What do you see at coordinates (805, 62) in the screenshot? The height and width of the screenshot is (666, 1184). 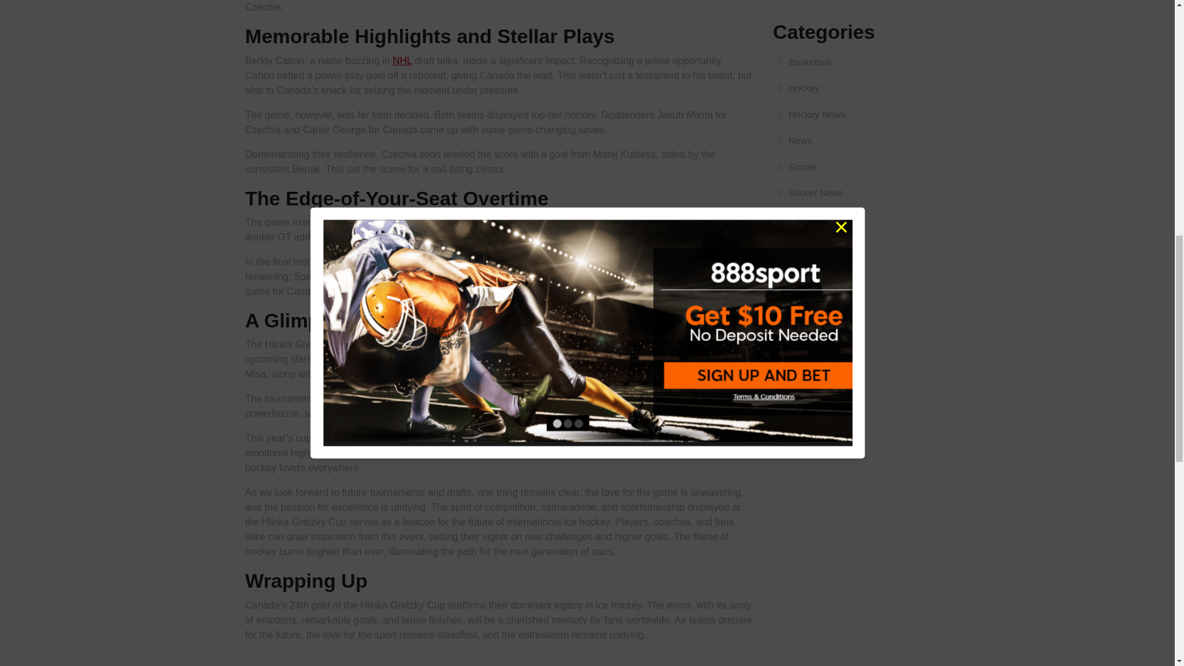 I see `Basketball` at bounding box center [805, 62].